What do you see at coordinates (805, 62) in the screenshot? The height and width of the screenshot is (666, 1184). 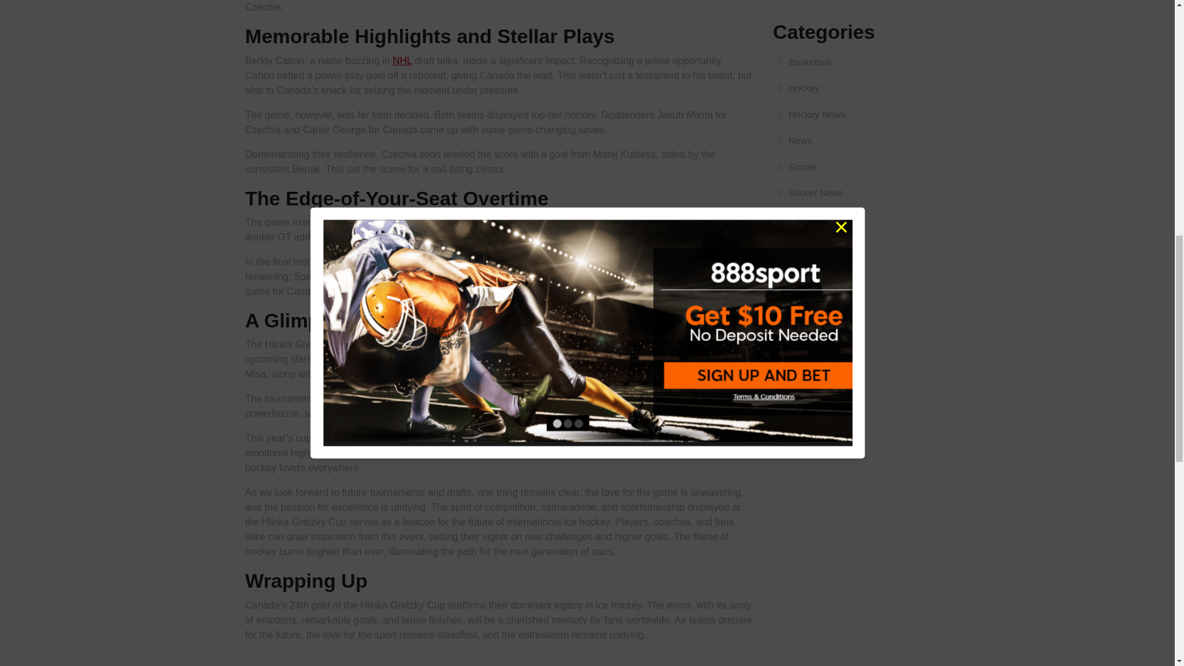 I see `Basketball` at bounding box center [805, 62].